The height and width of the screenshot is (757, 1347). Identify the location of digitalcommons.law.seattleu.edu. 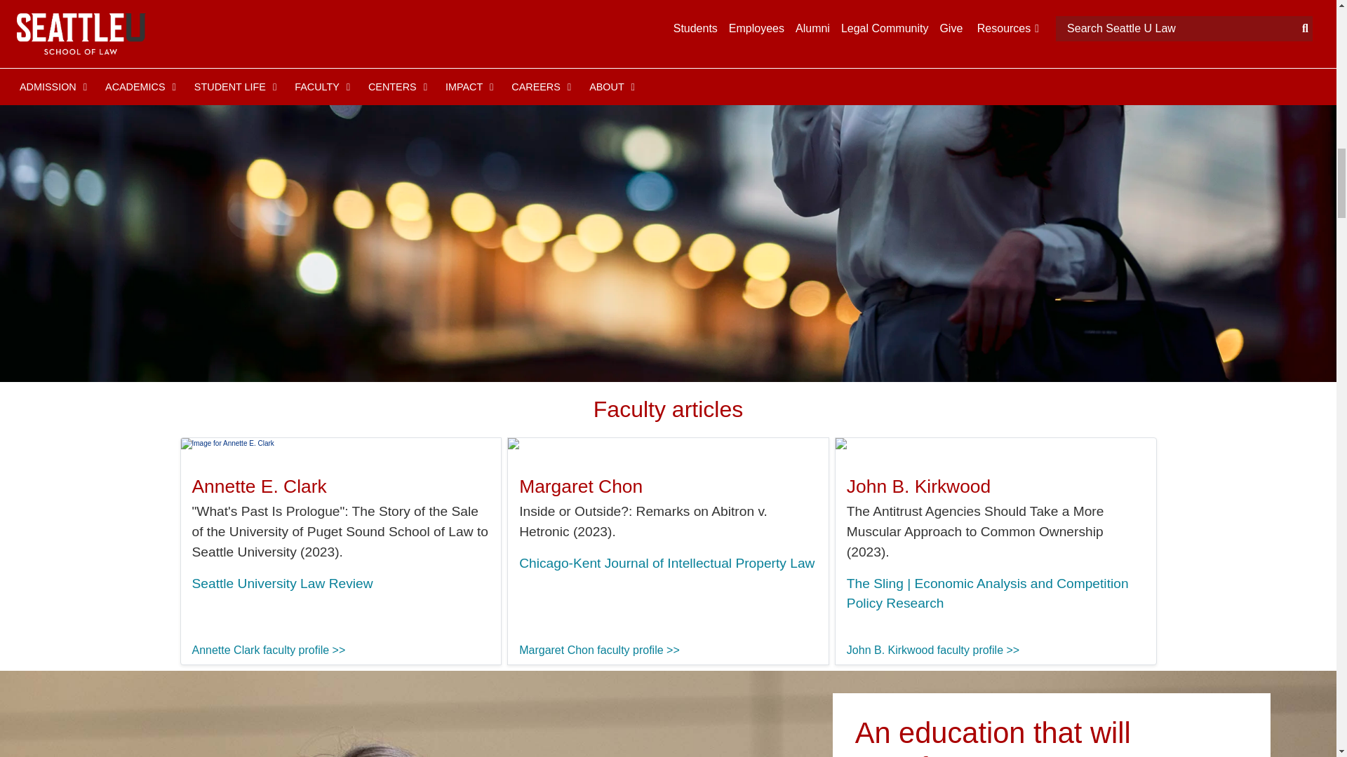
(282, 583).